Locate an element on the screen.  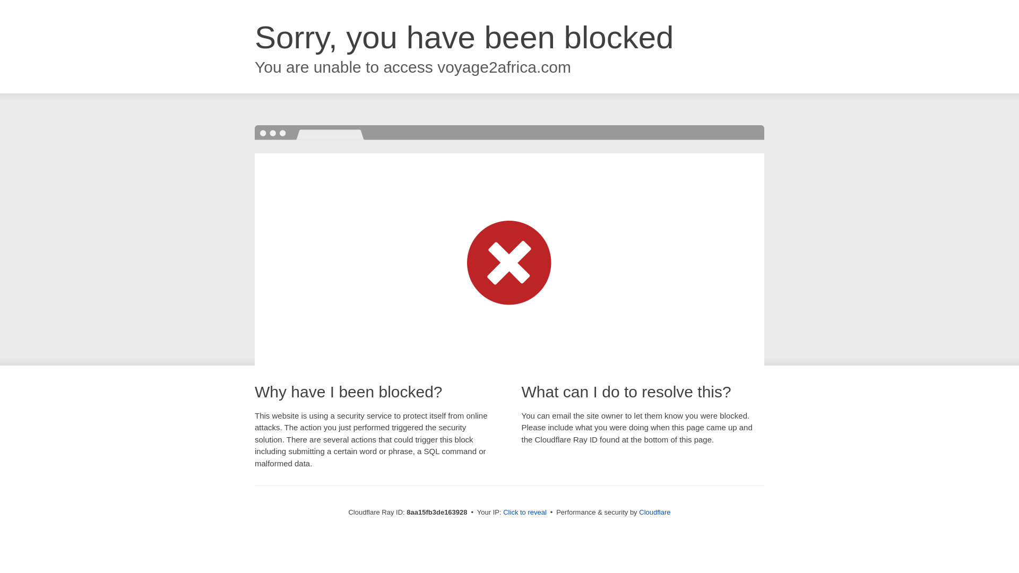
Cloudflare is located at coordinates (654, 512).